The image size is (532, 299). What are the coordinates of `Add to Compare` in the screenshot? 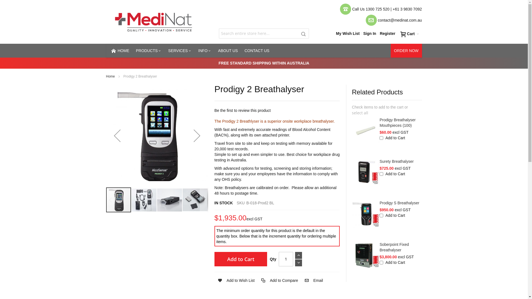 It's located at (278, 280).